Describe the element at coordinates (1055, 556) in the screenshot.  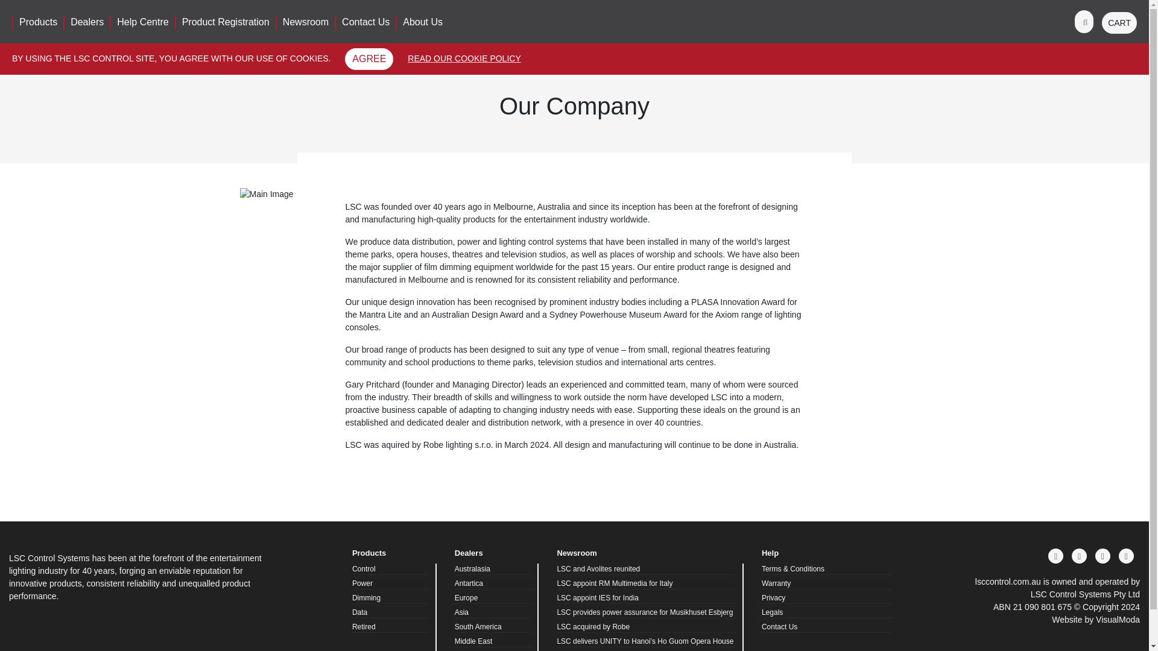
I see `LSC Facebook` at that location.